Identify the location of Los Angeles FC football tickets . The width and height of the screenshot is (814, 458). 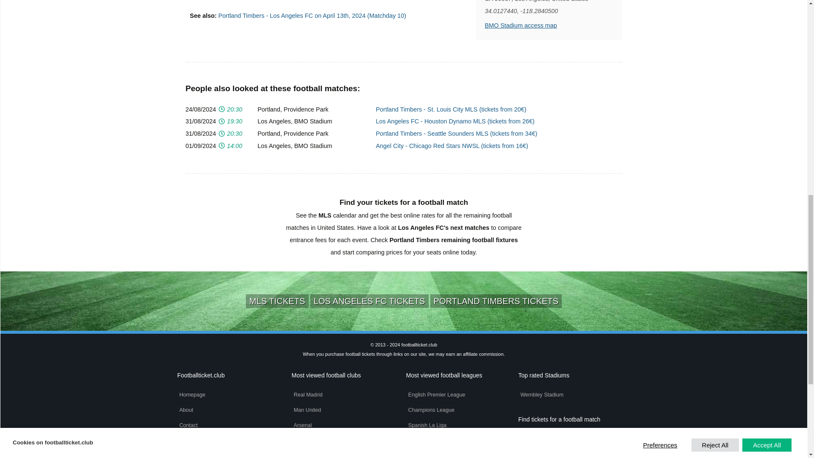
(369, 301).